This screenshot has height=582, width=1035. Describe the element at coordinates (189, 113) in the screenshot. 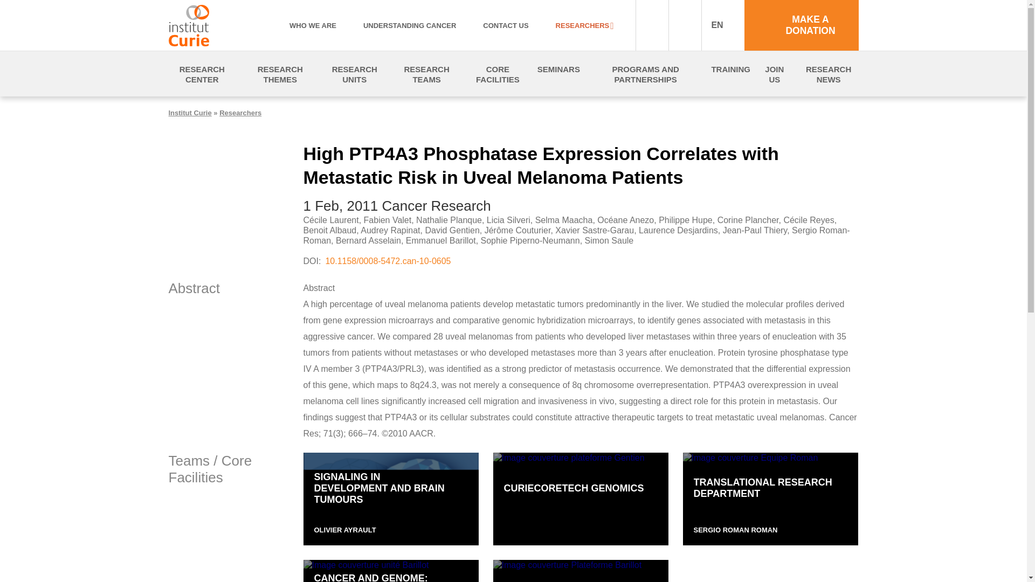

I see `Institut Curie` at that location.